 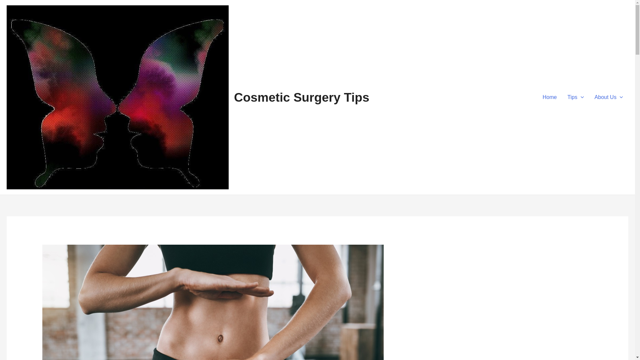 I want to click on About Us, so click(x=609, y=97).